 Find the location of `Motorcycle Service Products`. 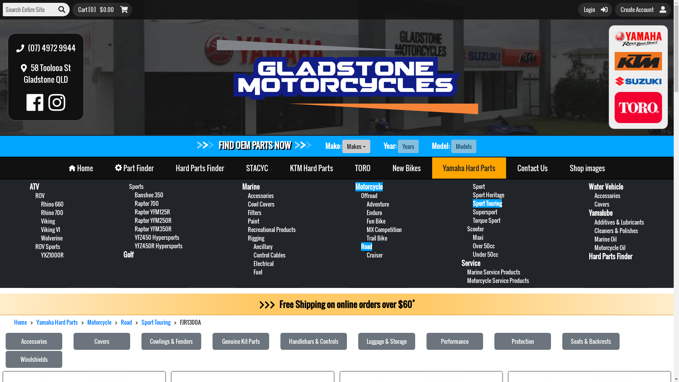

Motorcycle Service Products is located at coordinates (498, 280).